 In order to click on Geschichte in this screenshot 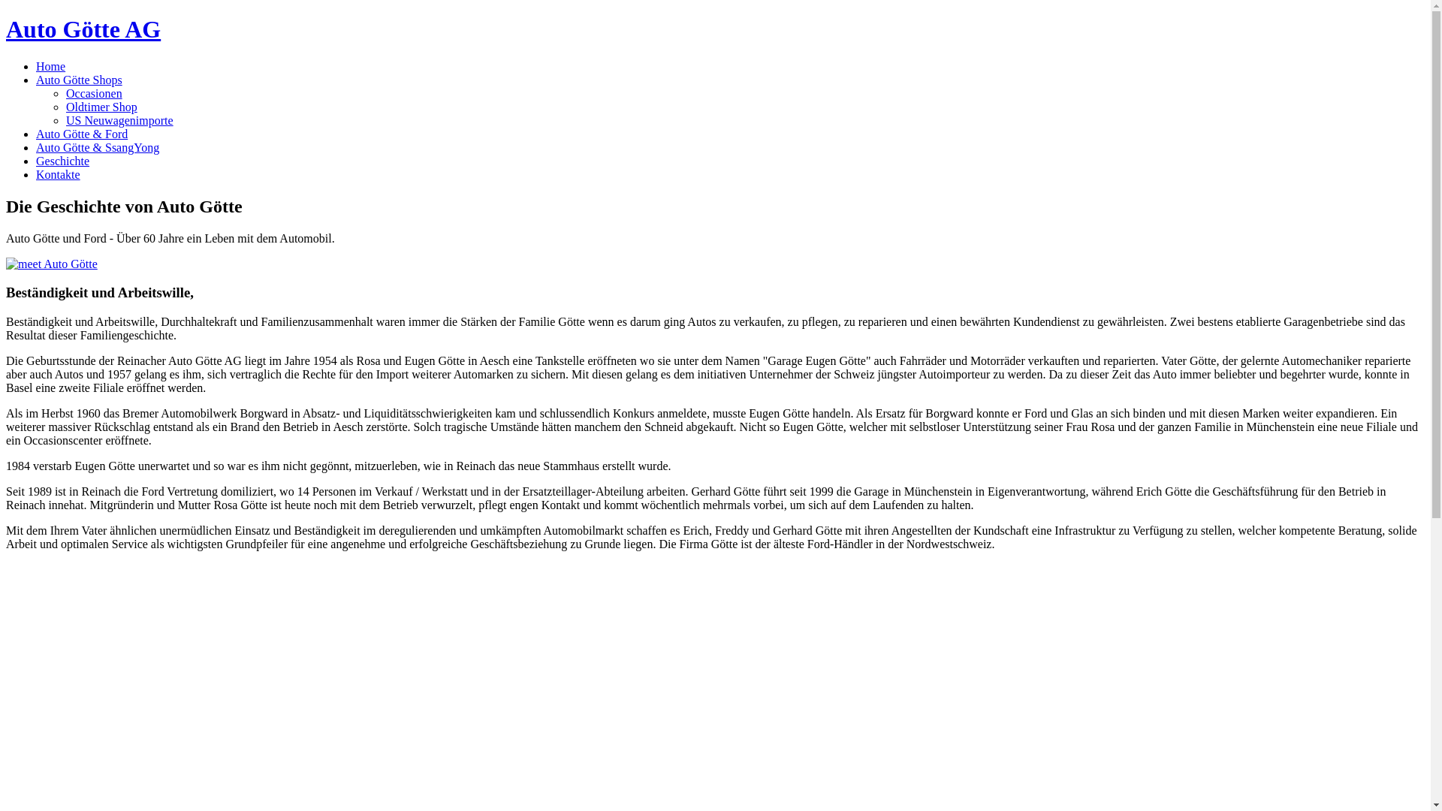, I will do `click(63, 161)`.